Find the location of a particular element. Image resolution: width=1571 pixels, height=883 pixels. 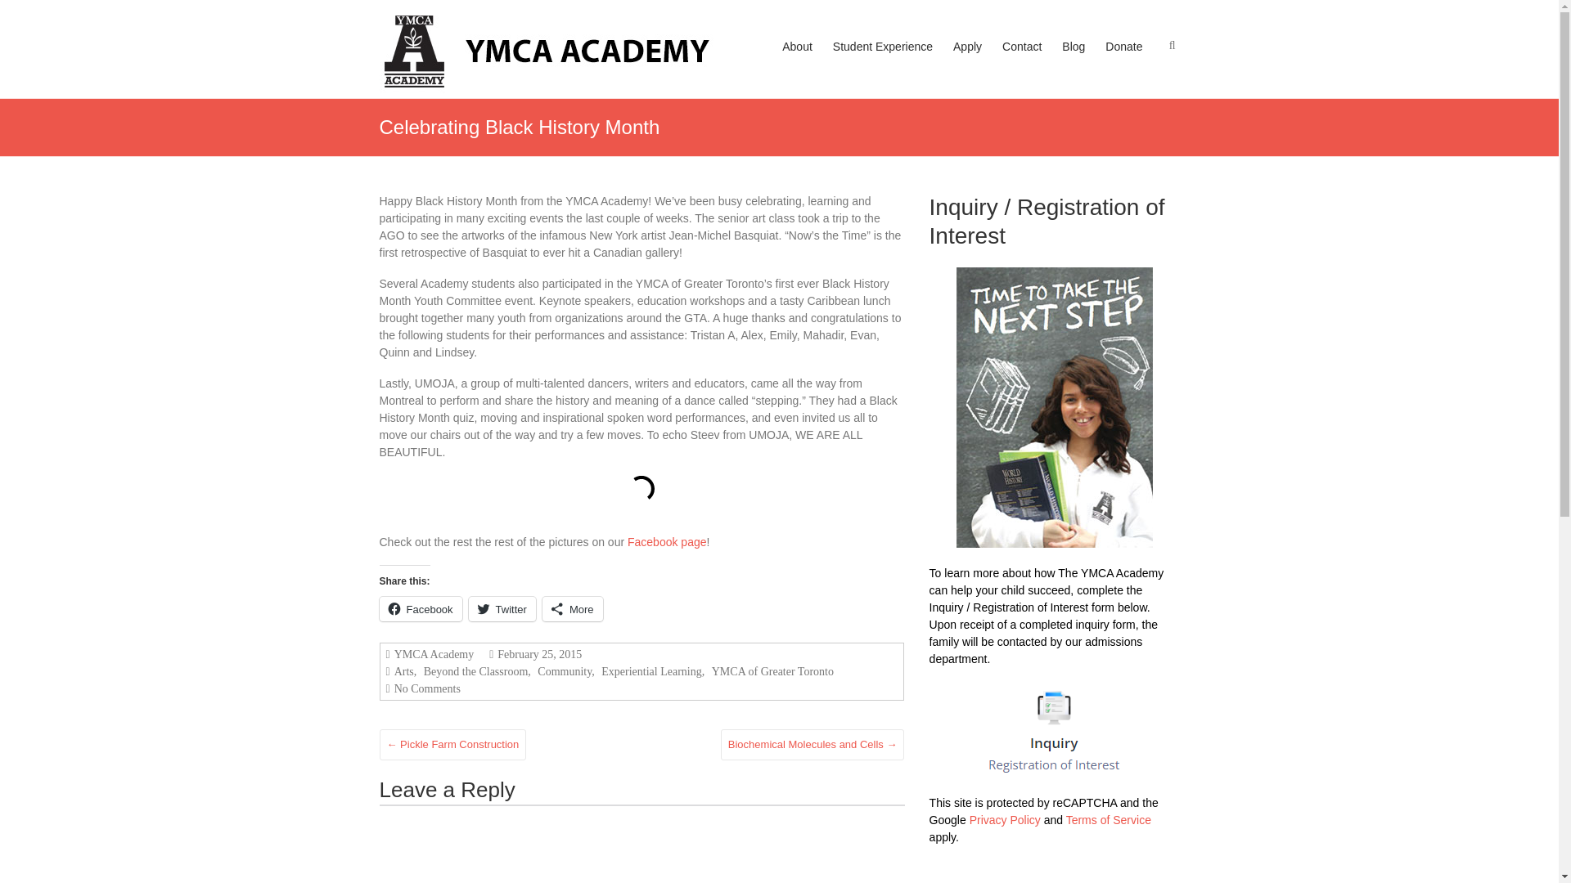

Click to share on Twitter is located at coordinates (502, 609).